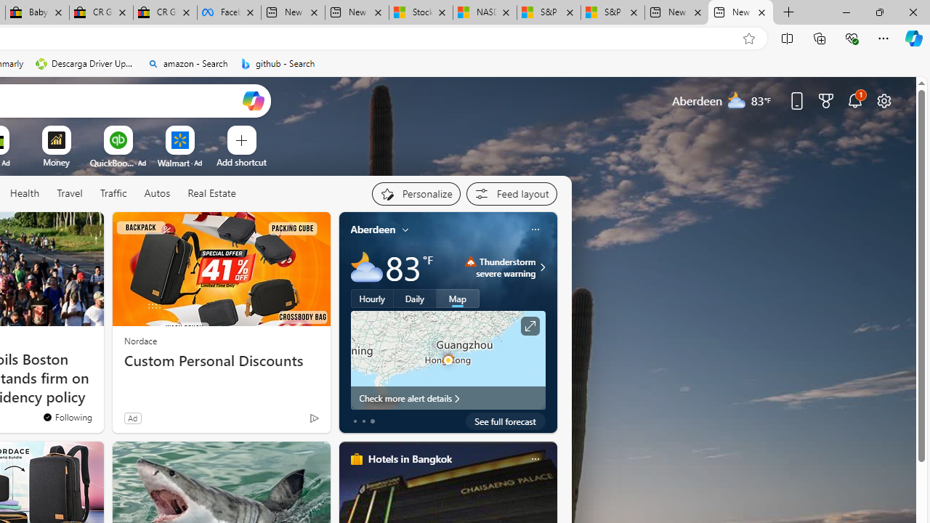 This screenshot has width=930, height=523. I want to click on Click to see more information, so click(529, 326).